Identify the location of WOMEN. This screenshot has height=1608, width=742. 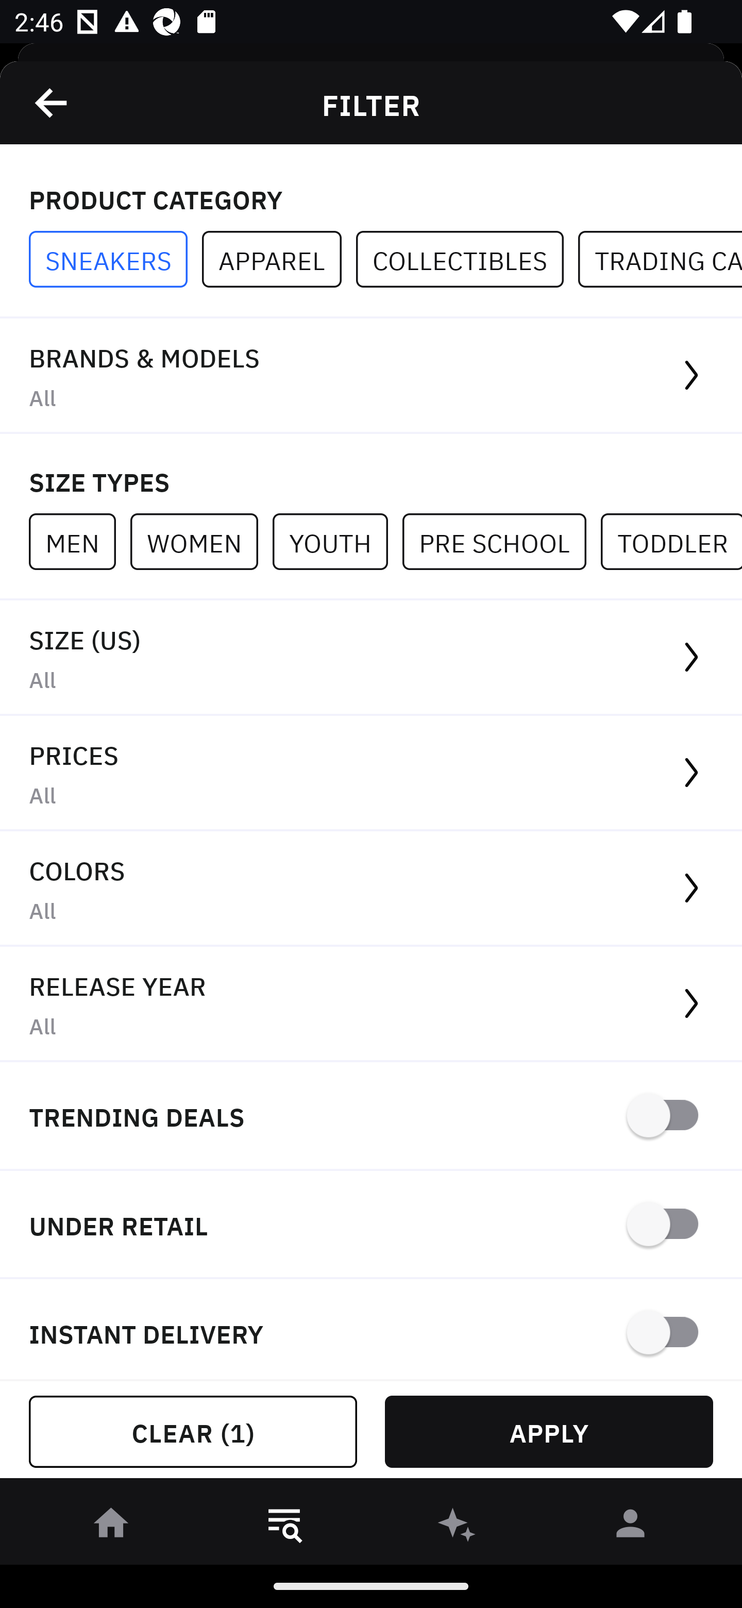
(201, 541).